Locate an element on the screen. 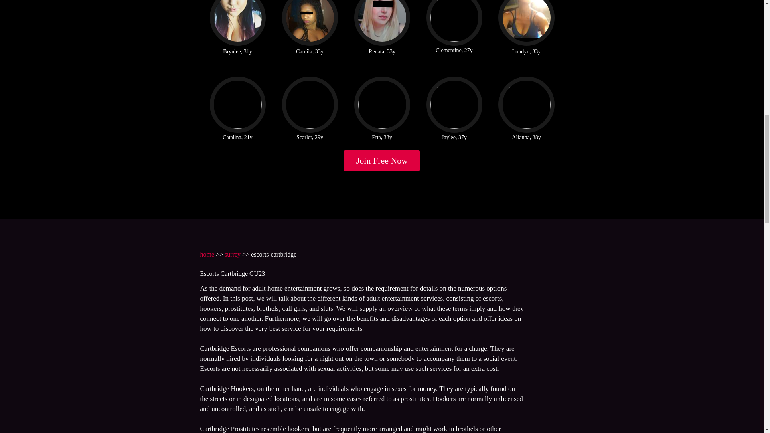 This screenshot has height=433, width=770. Join is located at coordinates (382, 160).